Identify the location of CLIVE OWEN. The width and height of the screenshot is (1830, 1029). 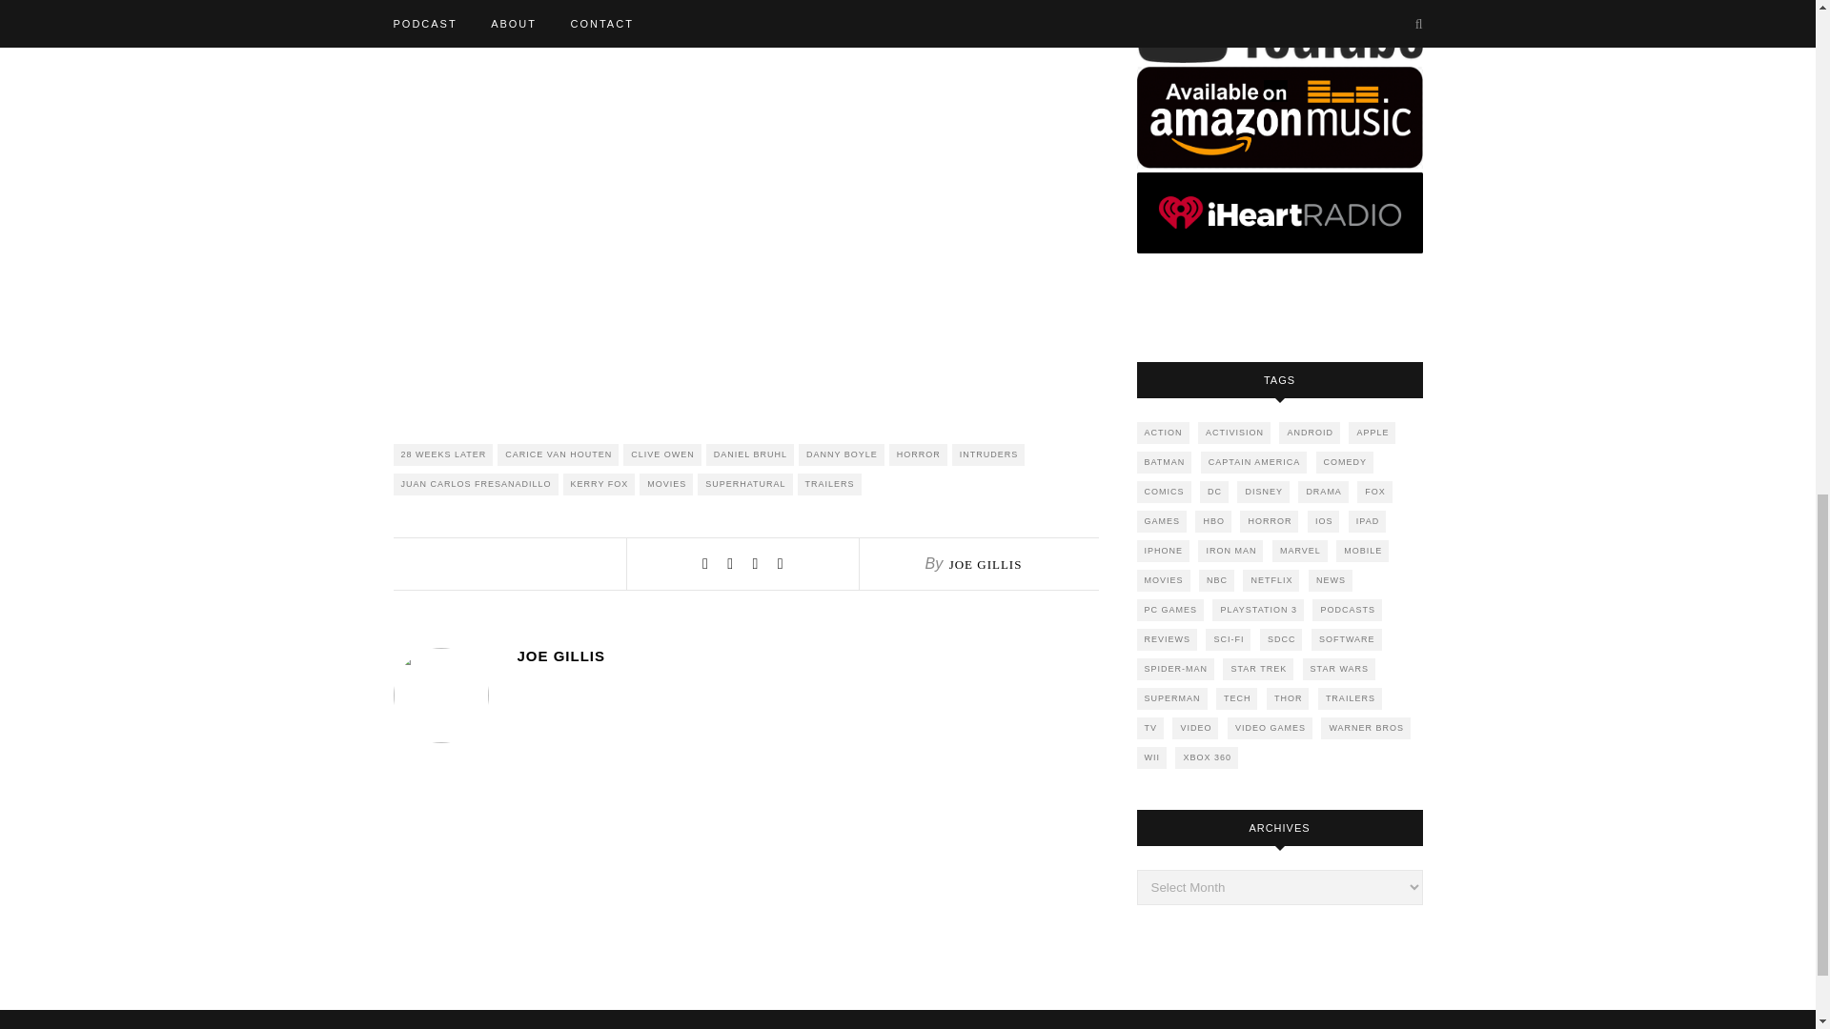
(661, 454).